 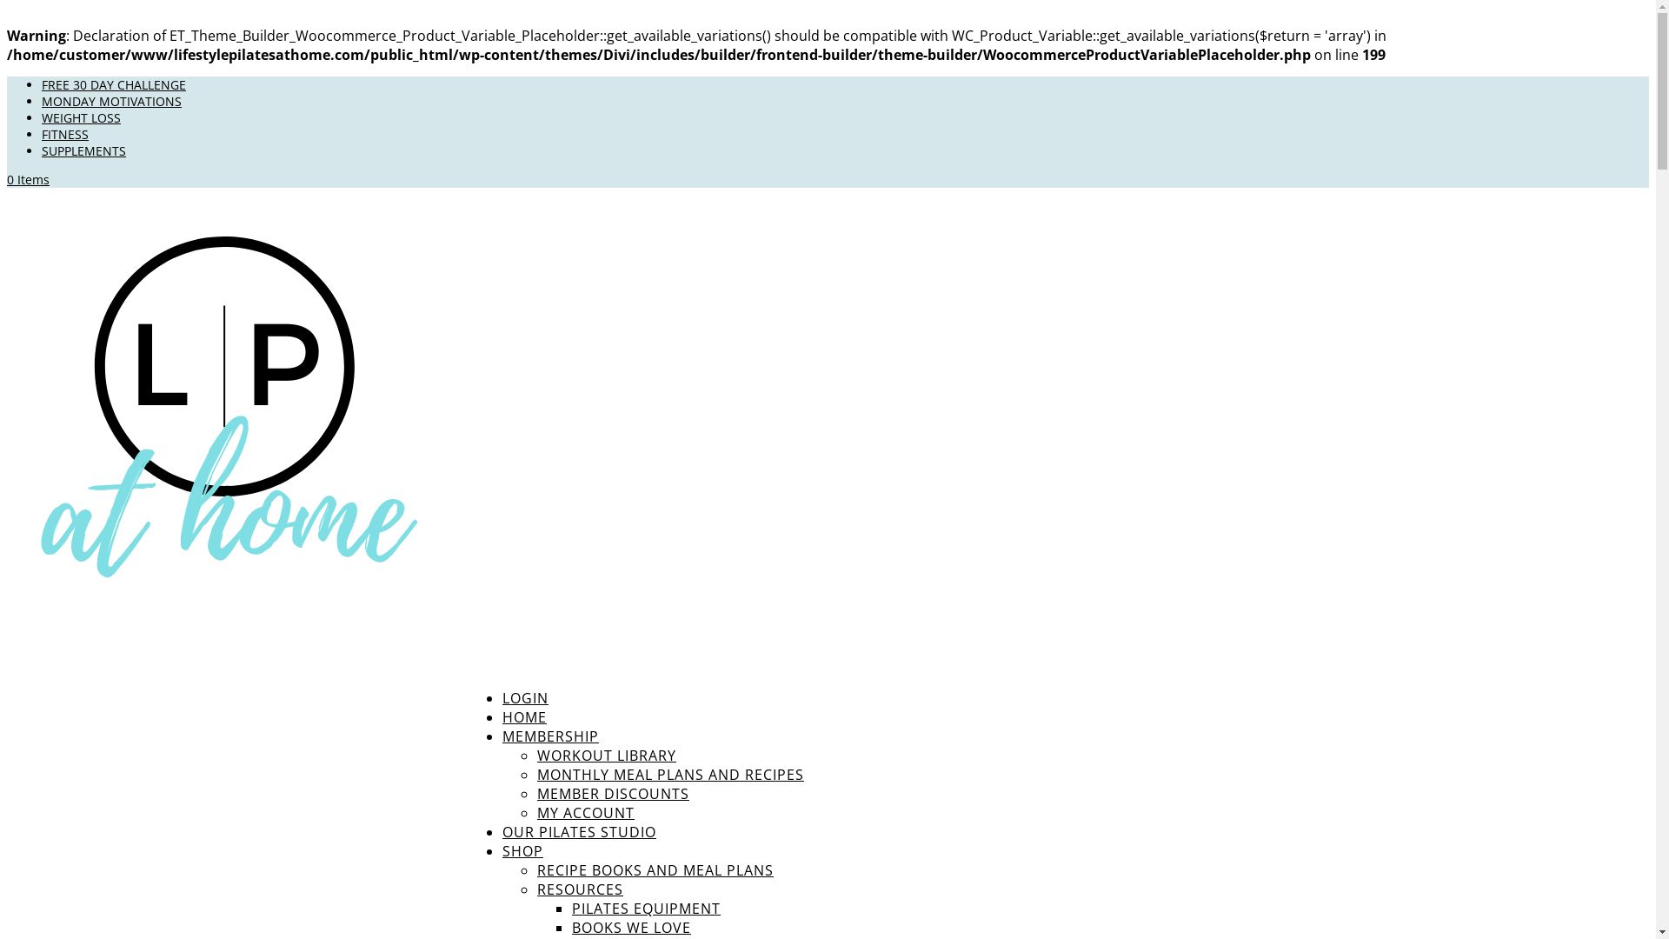 What do you see at coordinates (28, 179) in the screenshot?
I see `0 Items` at bounding box center [28, 179].